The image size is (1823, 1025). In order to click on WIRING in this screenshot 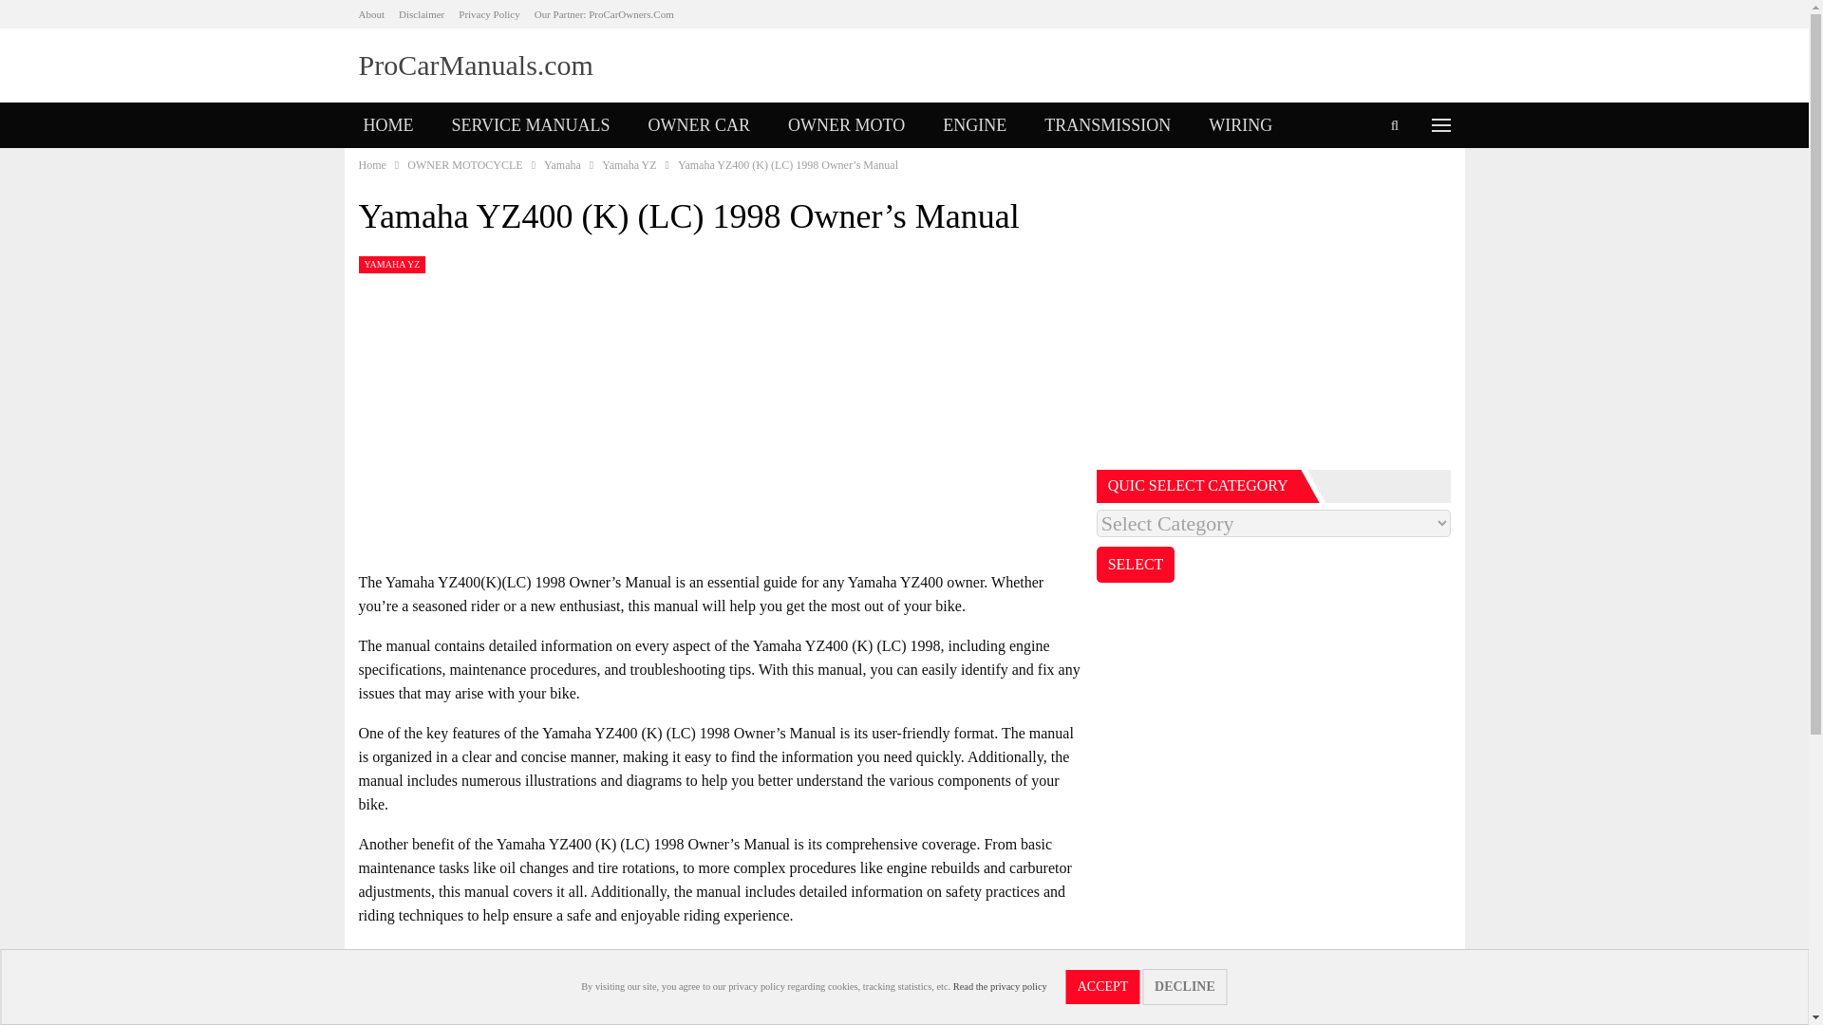, I will do `click(1240, 125)`.